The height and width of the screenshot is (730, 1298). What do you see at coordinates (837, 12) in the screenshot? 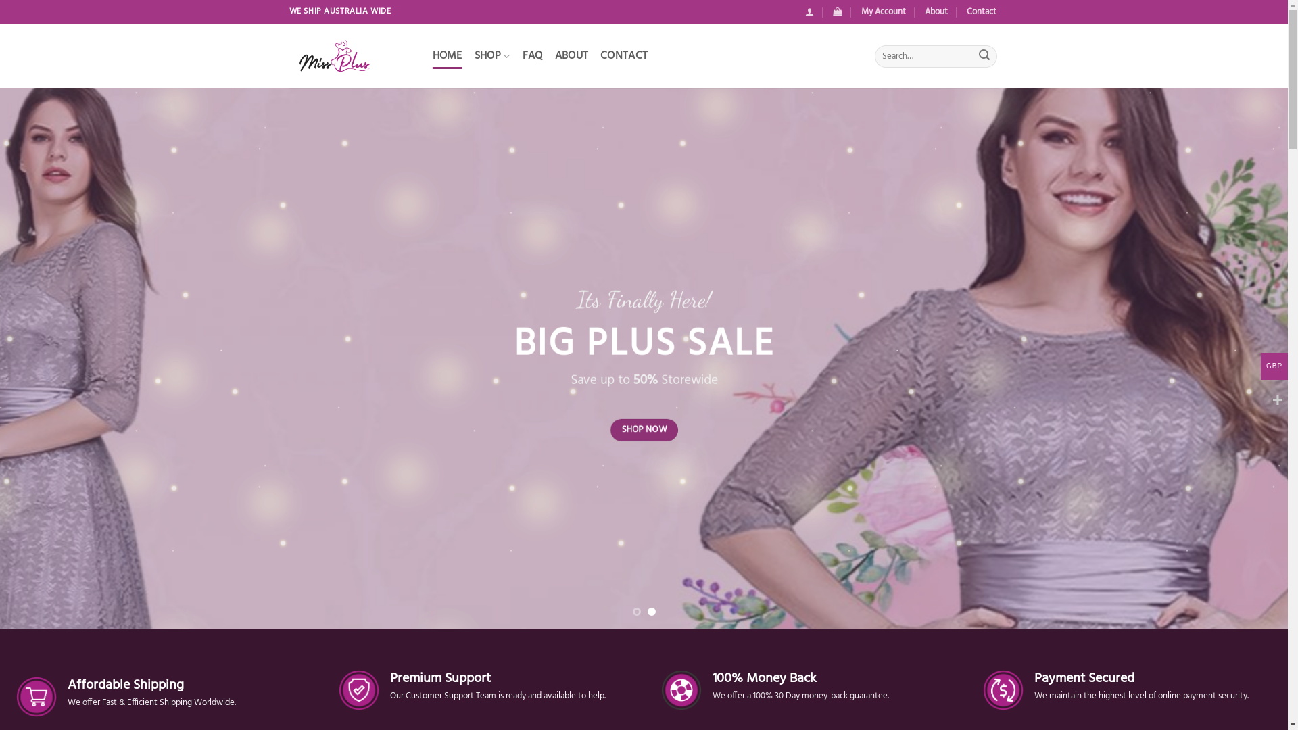
I see `Cart` at bounding box center [837, 12].